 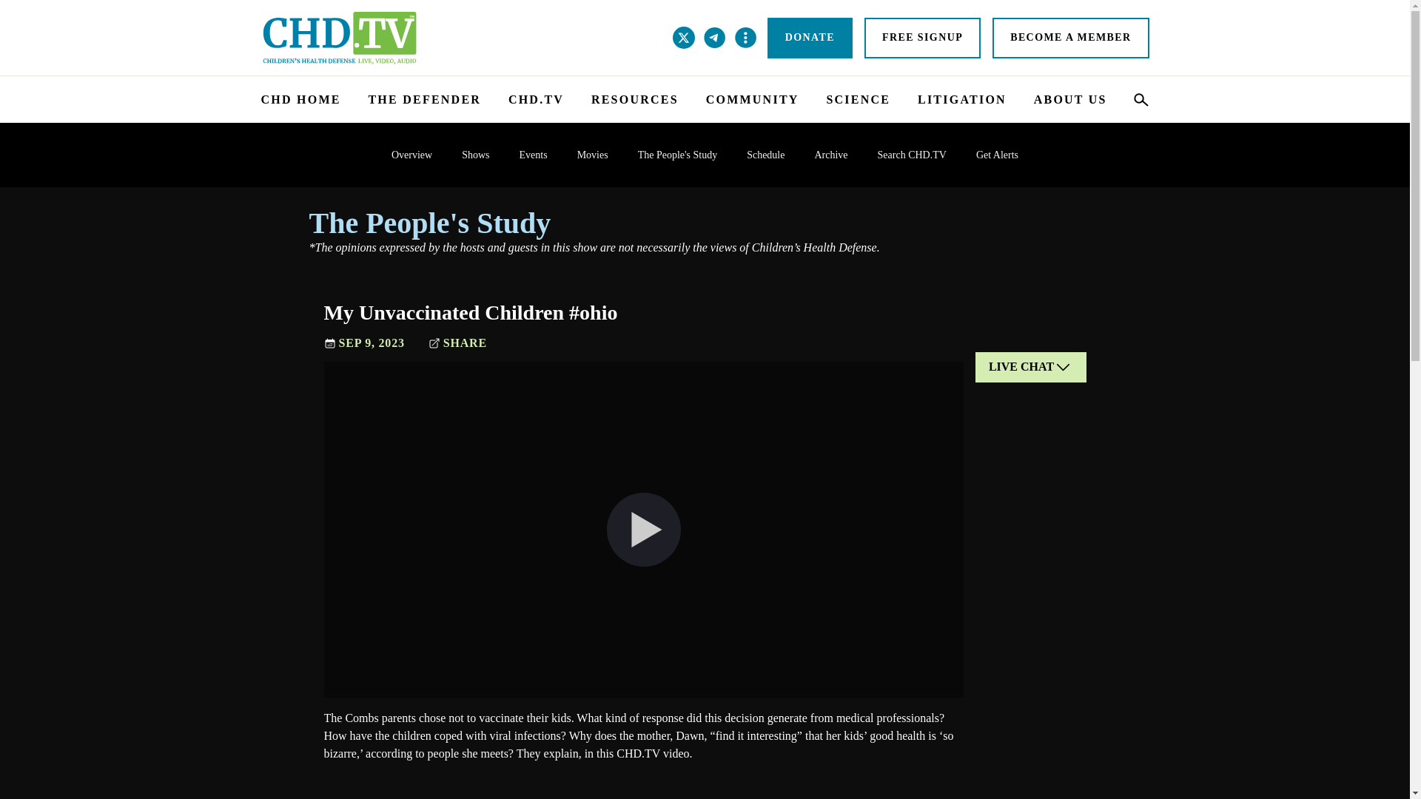 I want to click on LITIGATION, so click(x=962, y=99).